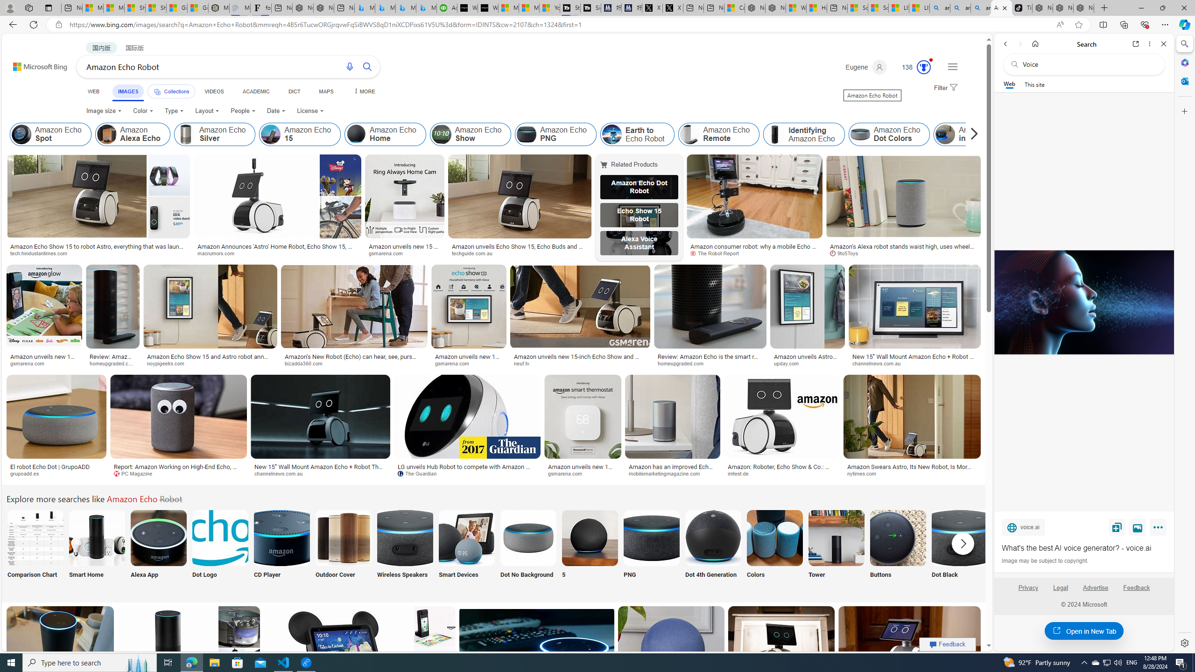  Describe the element at coordinates (960, 550) in the screenshot. I see `Dot Black` at that location.